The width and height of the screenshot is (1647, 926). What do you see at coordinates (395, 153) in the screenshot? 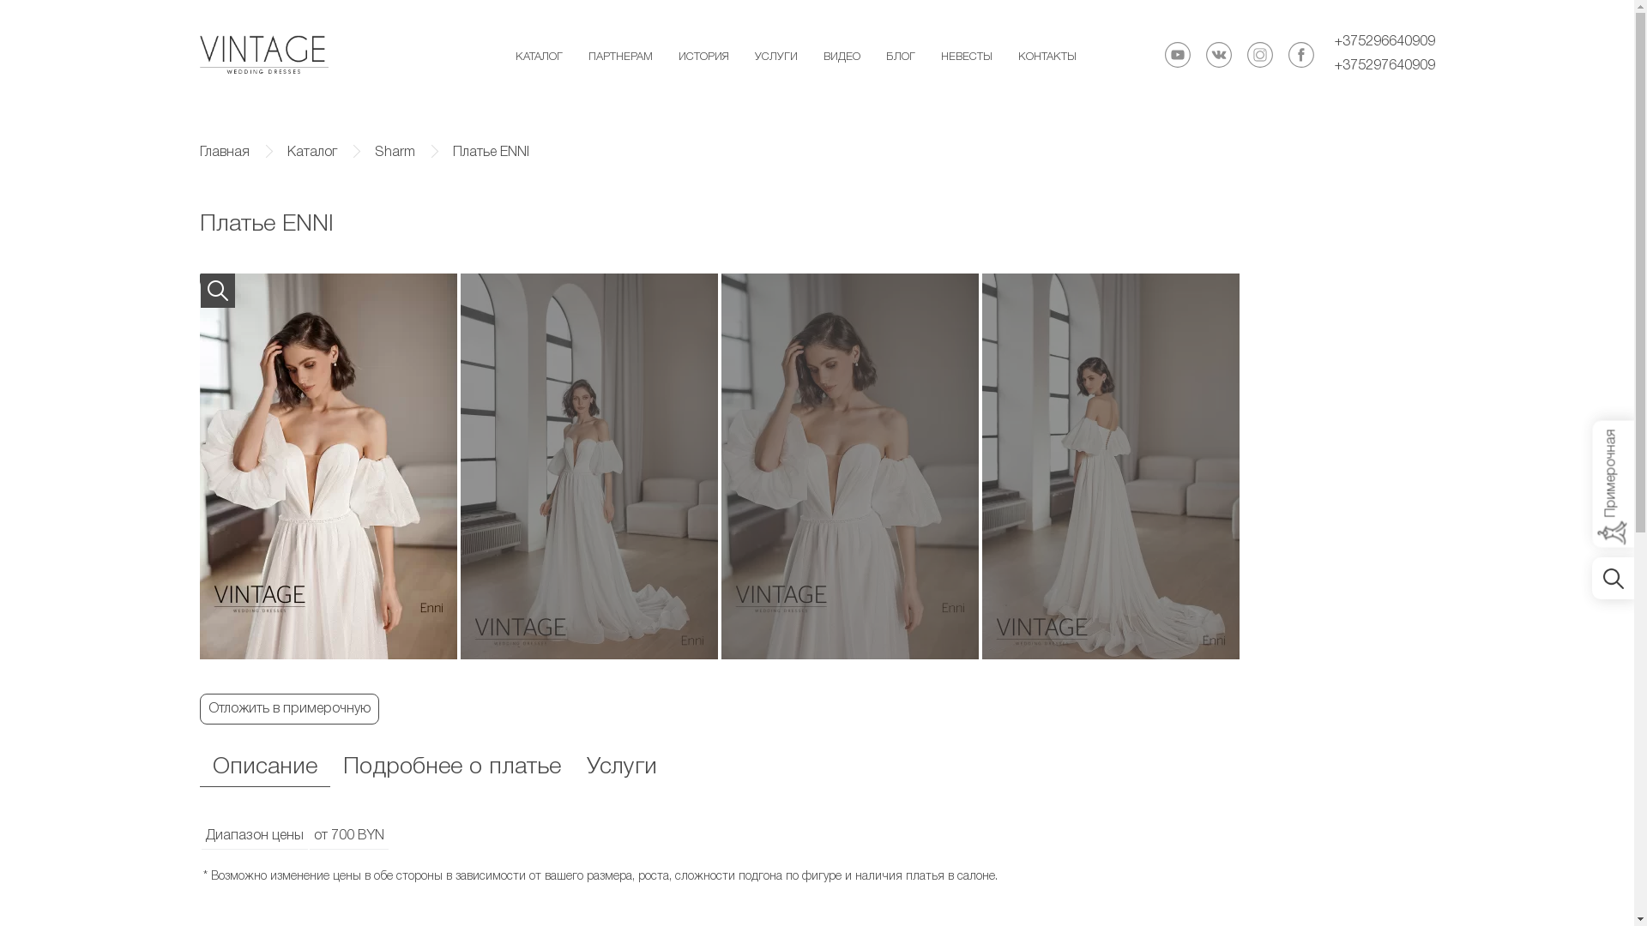
I see `Sharm` at bounding box center [395, 153].